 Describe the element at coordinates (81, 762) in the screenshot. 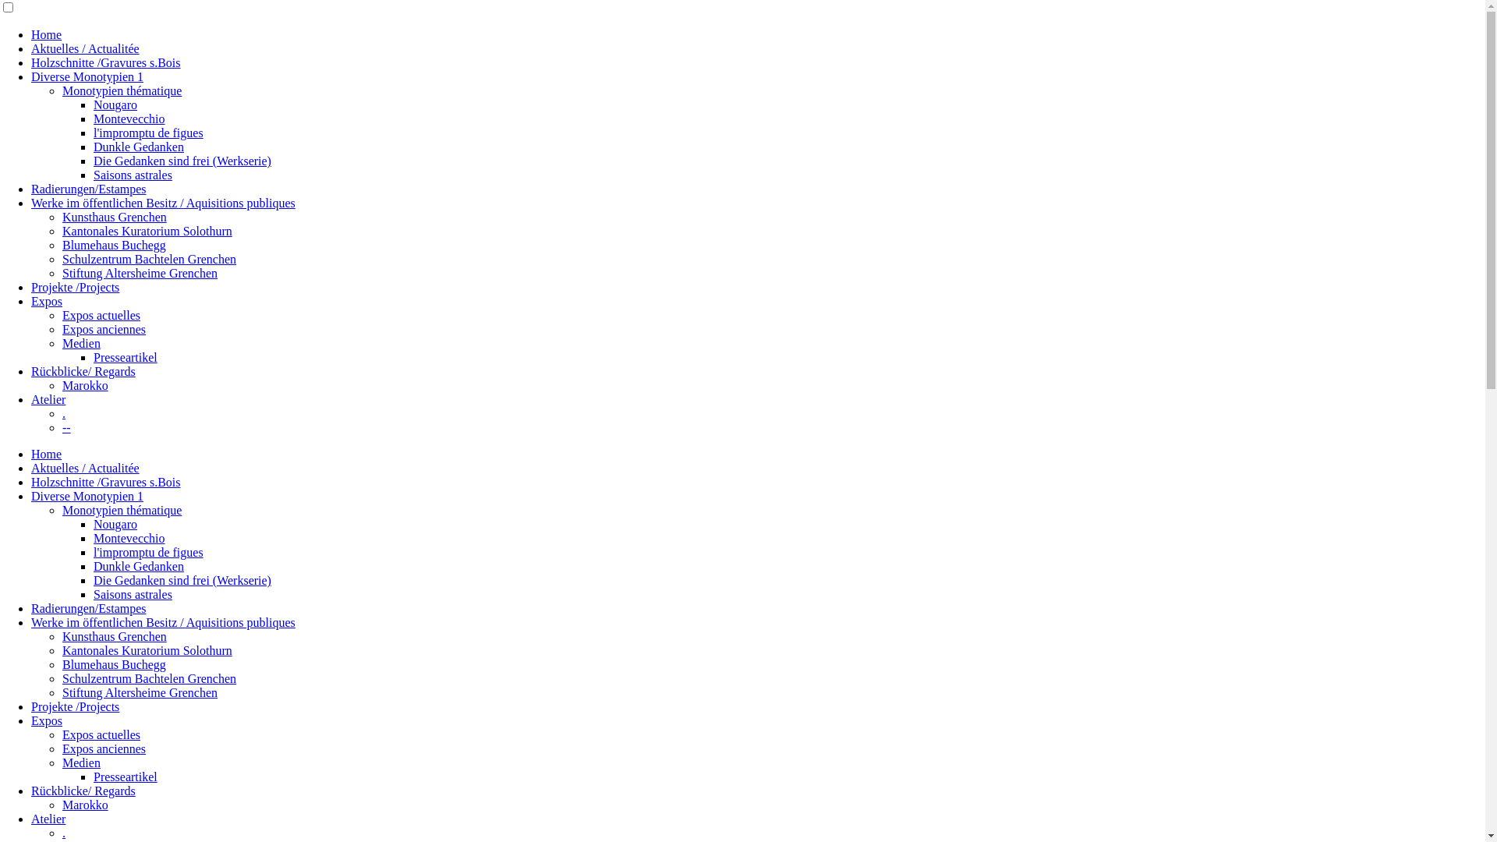

I see `Medien` at that location.